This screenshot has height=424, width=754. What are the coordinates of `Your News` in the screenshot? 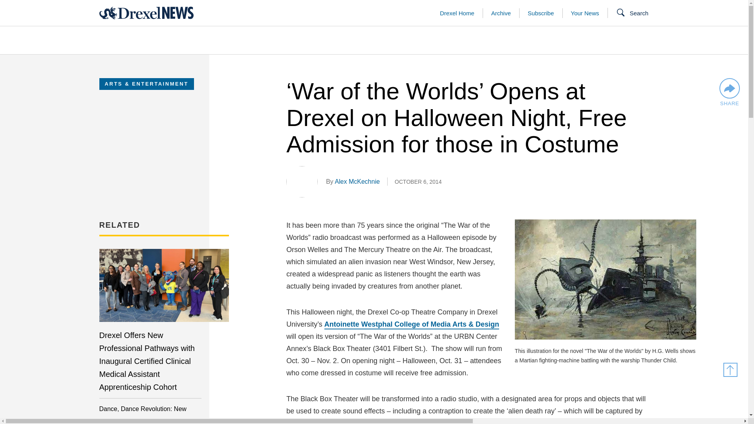 It's located at (585, 13).